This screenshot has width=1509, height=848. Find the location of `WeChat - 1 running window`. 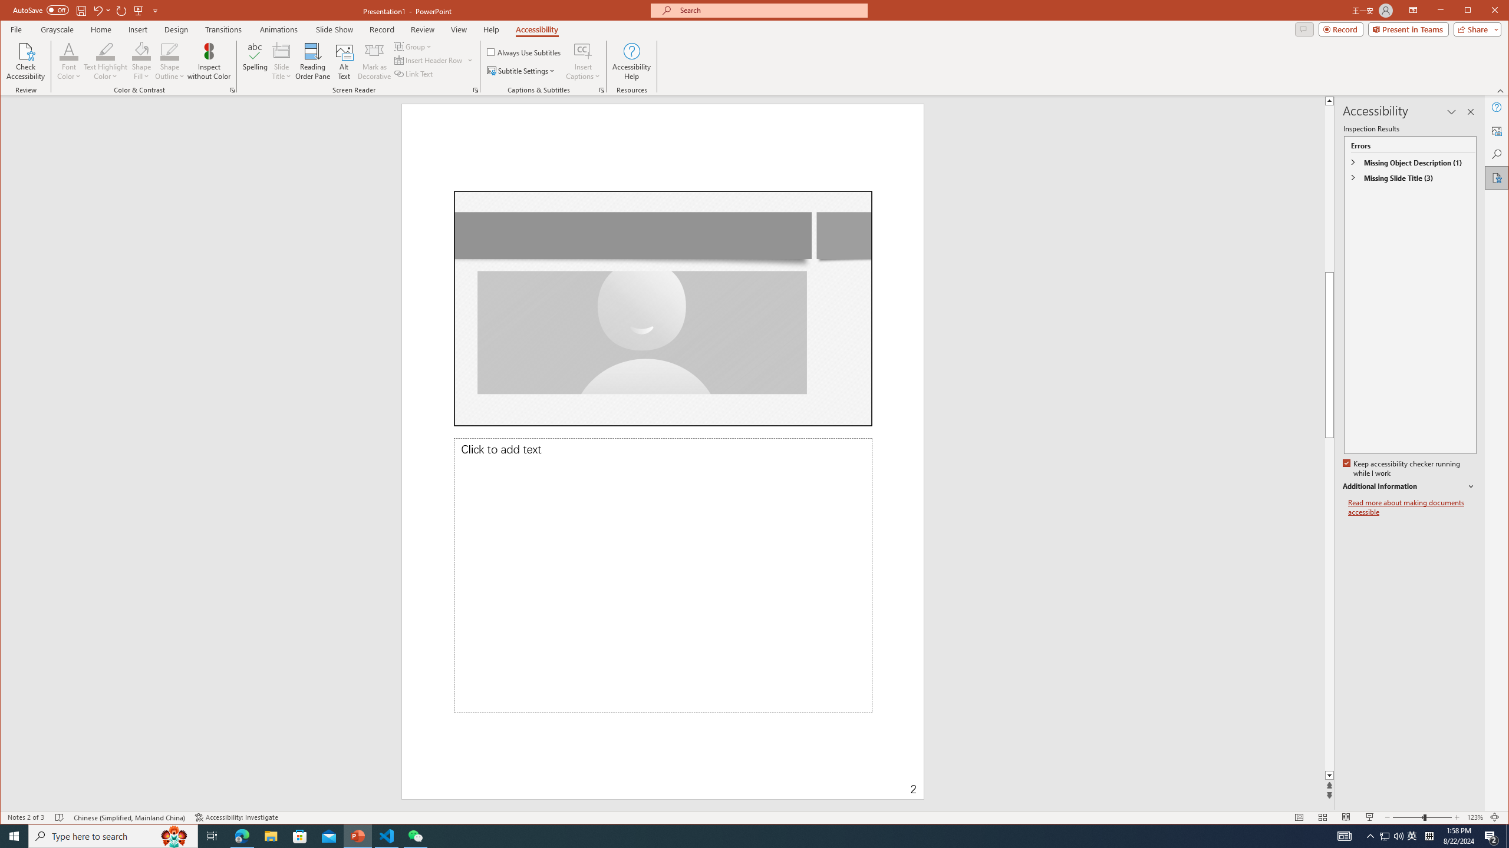

WeChat - 1 running window is located at coordinates (415, 836).